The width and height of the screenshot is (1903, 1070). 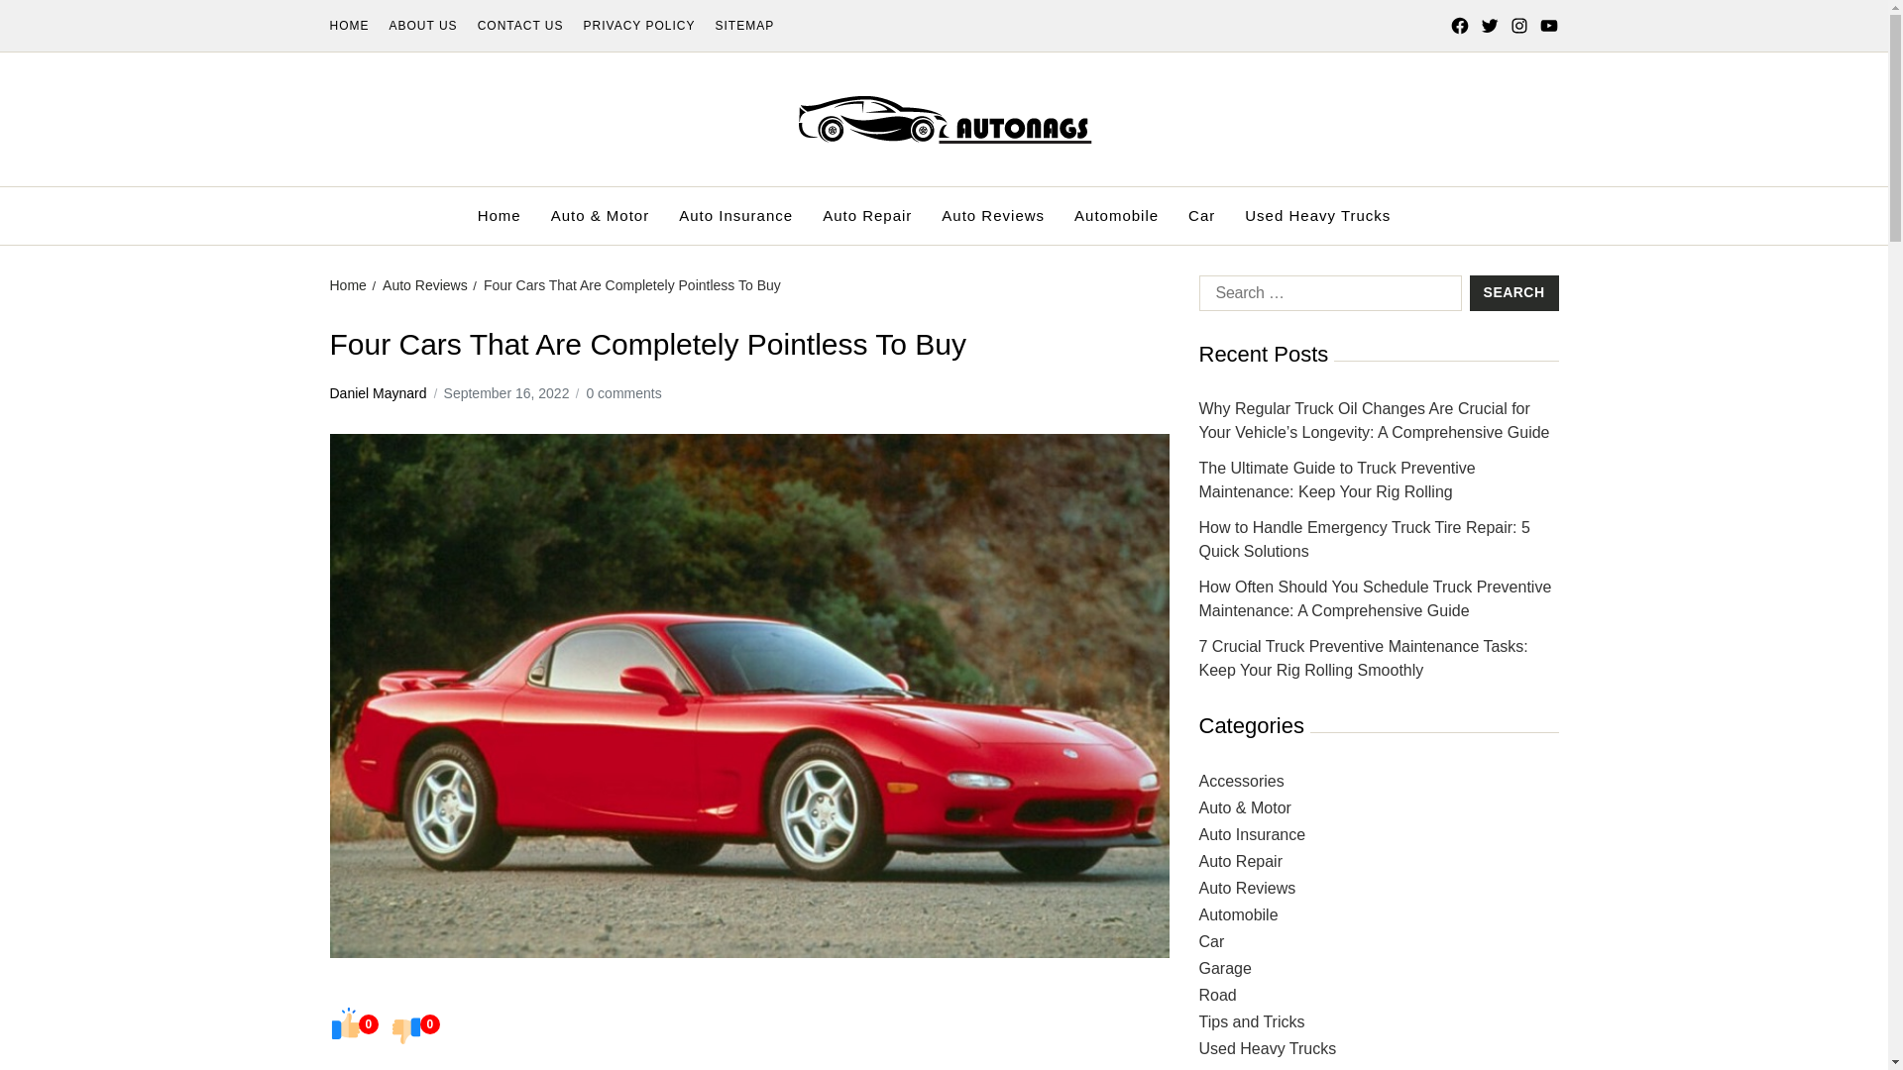 What do you see at coordinates (1116, 216) in the screenshot?
I see `Automobile` at bounding box center [1116, 216].